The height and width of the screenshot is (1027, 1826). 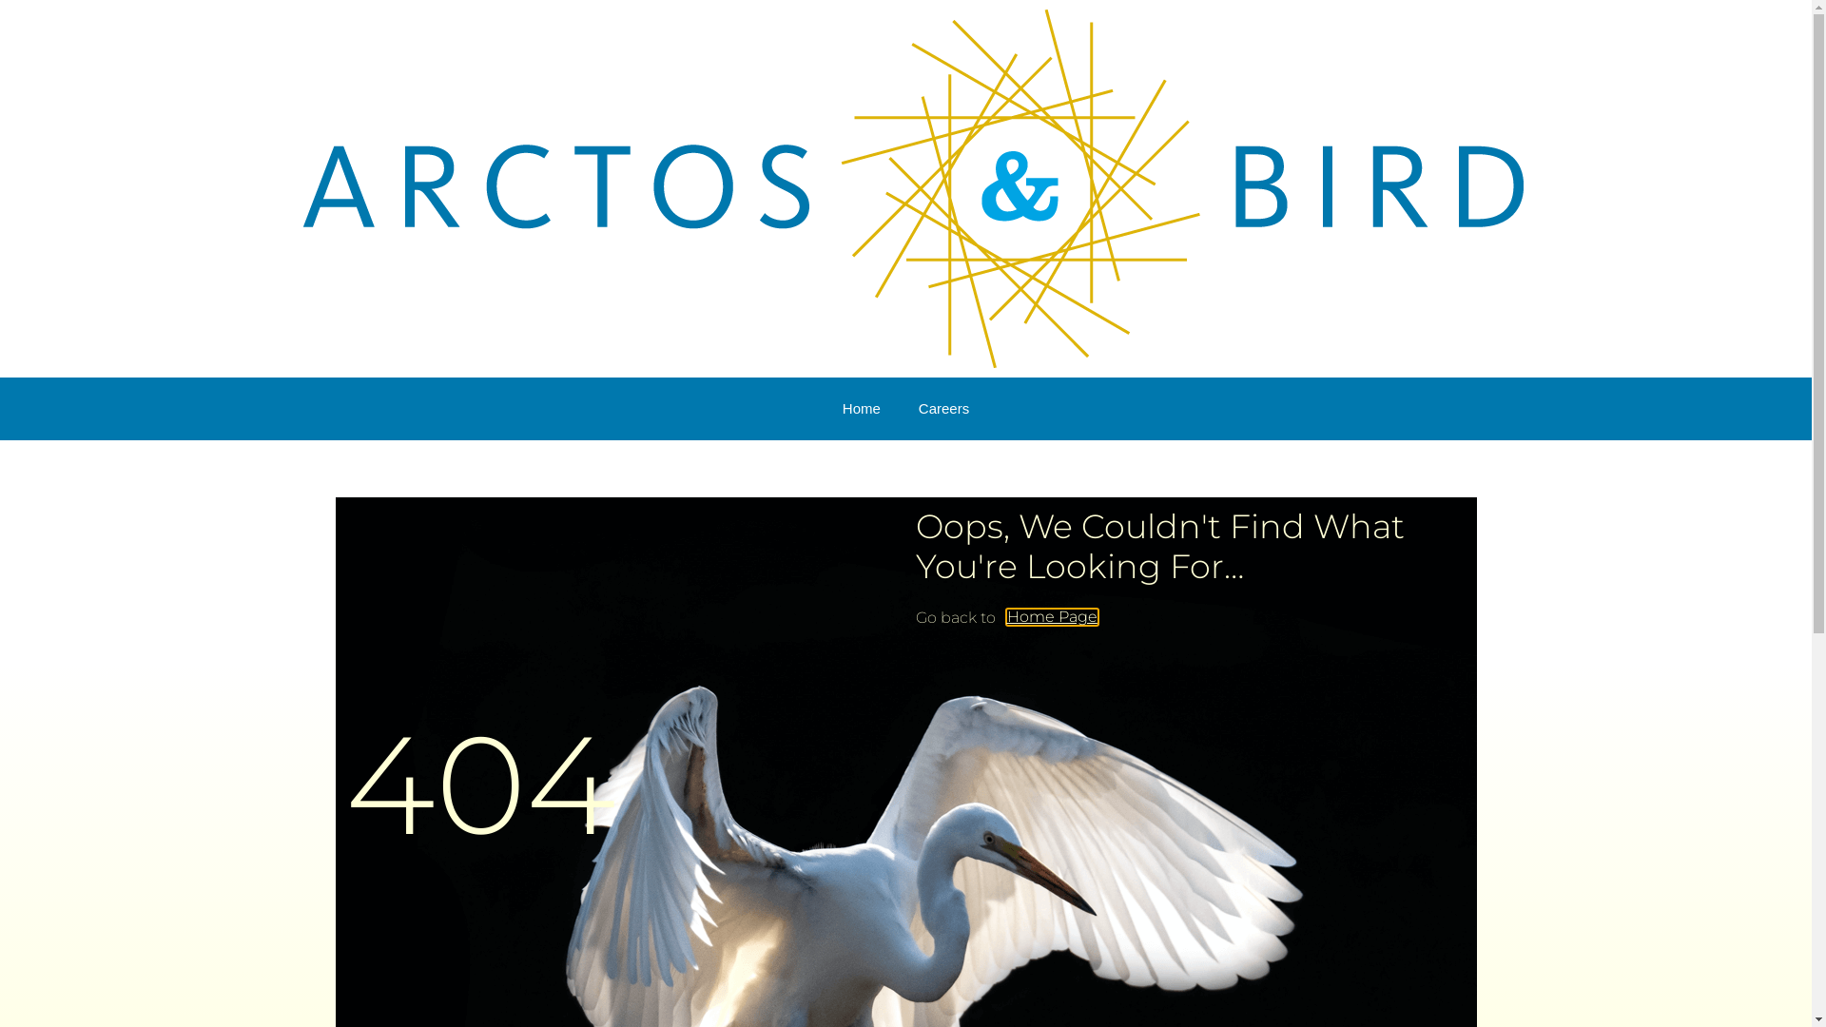 What do you see at coordinates (862, 409) in the screenshot?
I see `Home` at bounding box center [862, 409].